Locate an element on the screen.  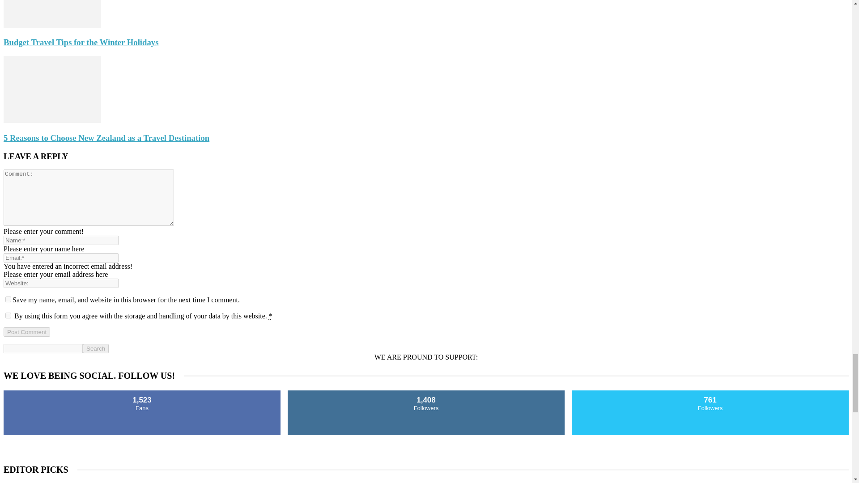
1 is located at coordinates (8, 315).